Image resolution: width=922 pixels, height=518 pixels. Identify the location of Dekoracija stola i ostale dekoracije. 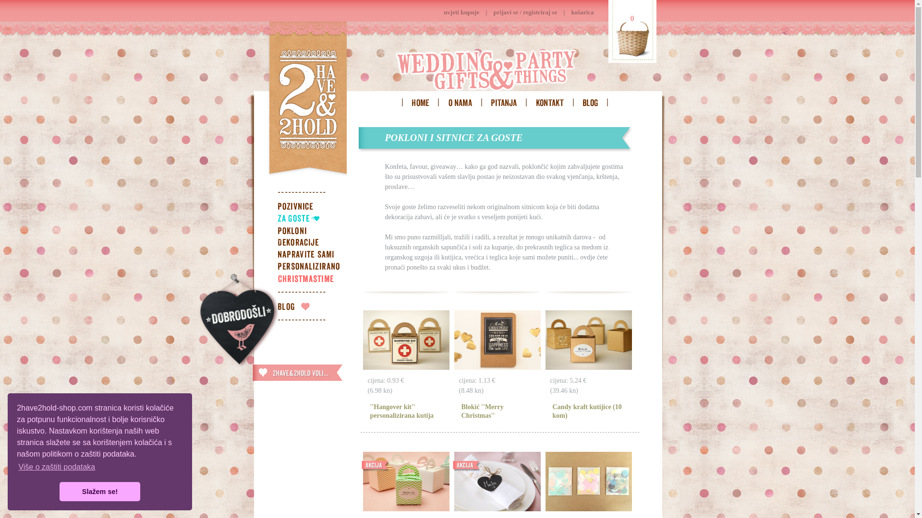
(314, 244).